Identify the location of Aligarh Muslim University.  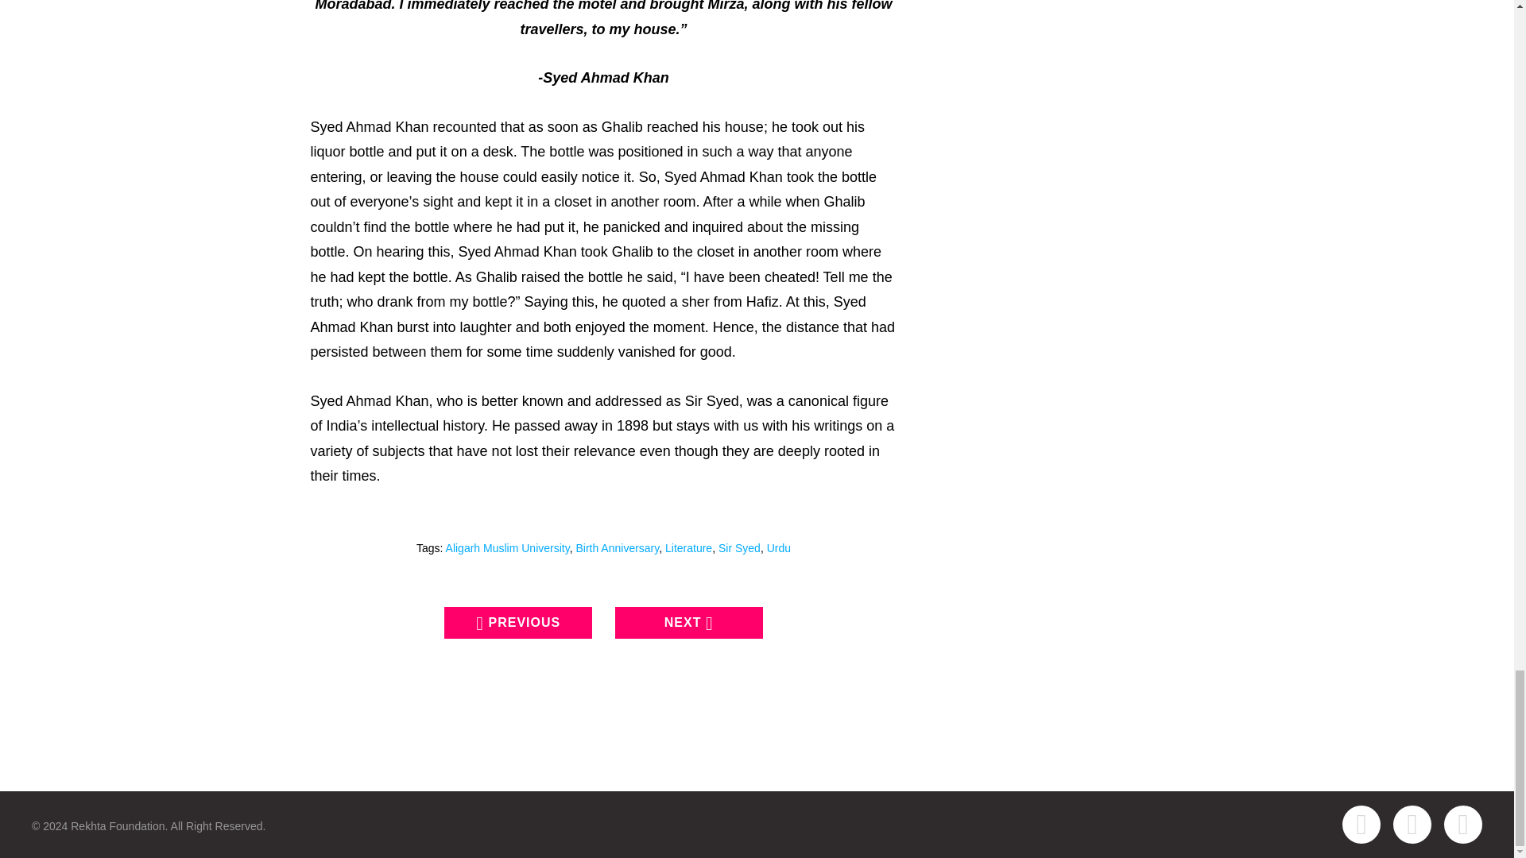
(507, 547).